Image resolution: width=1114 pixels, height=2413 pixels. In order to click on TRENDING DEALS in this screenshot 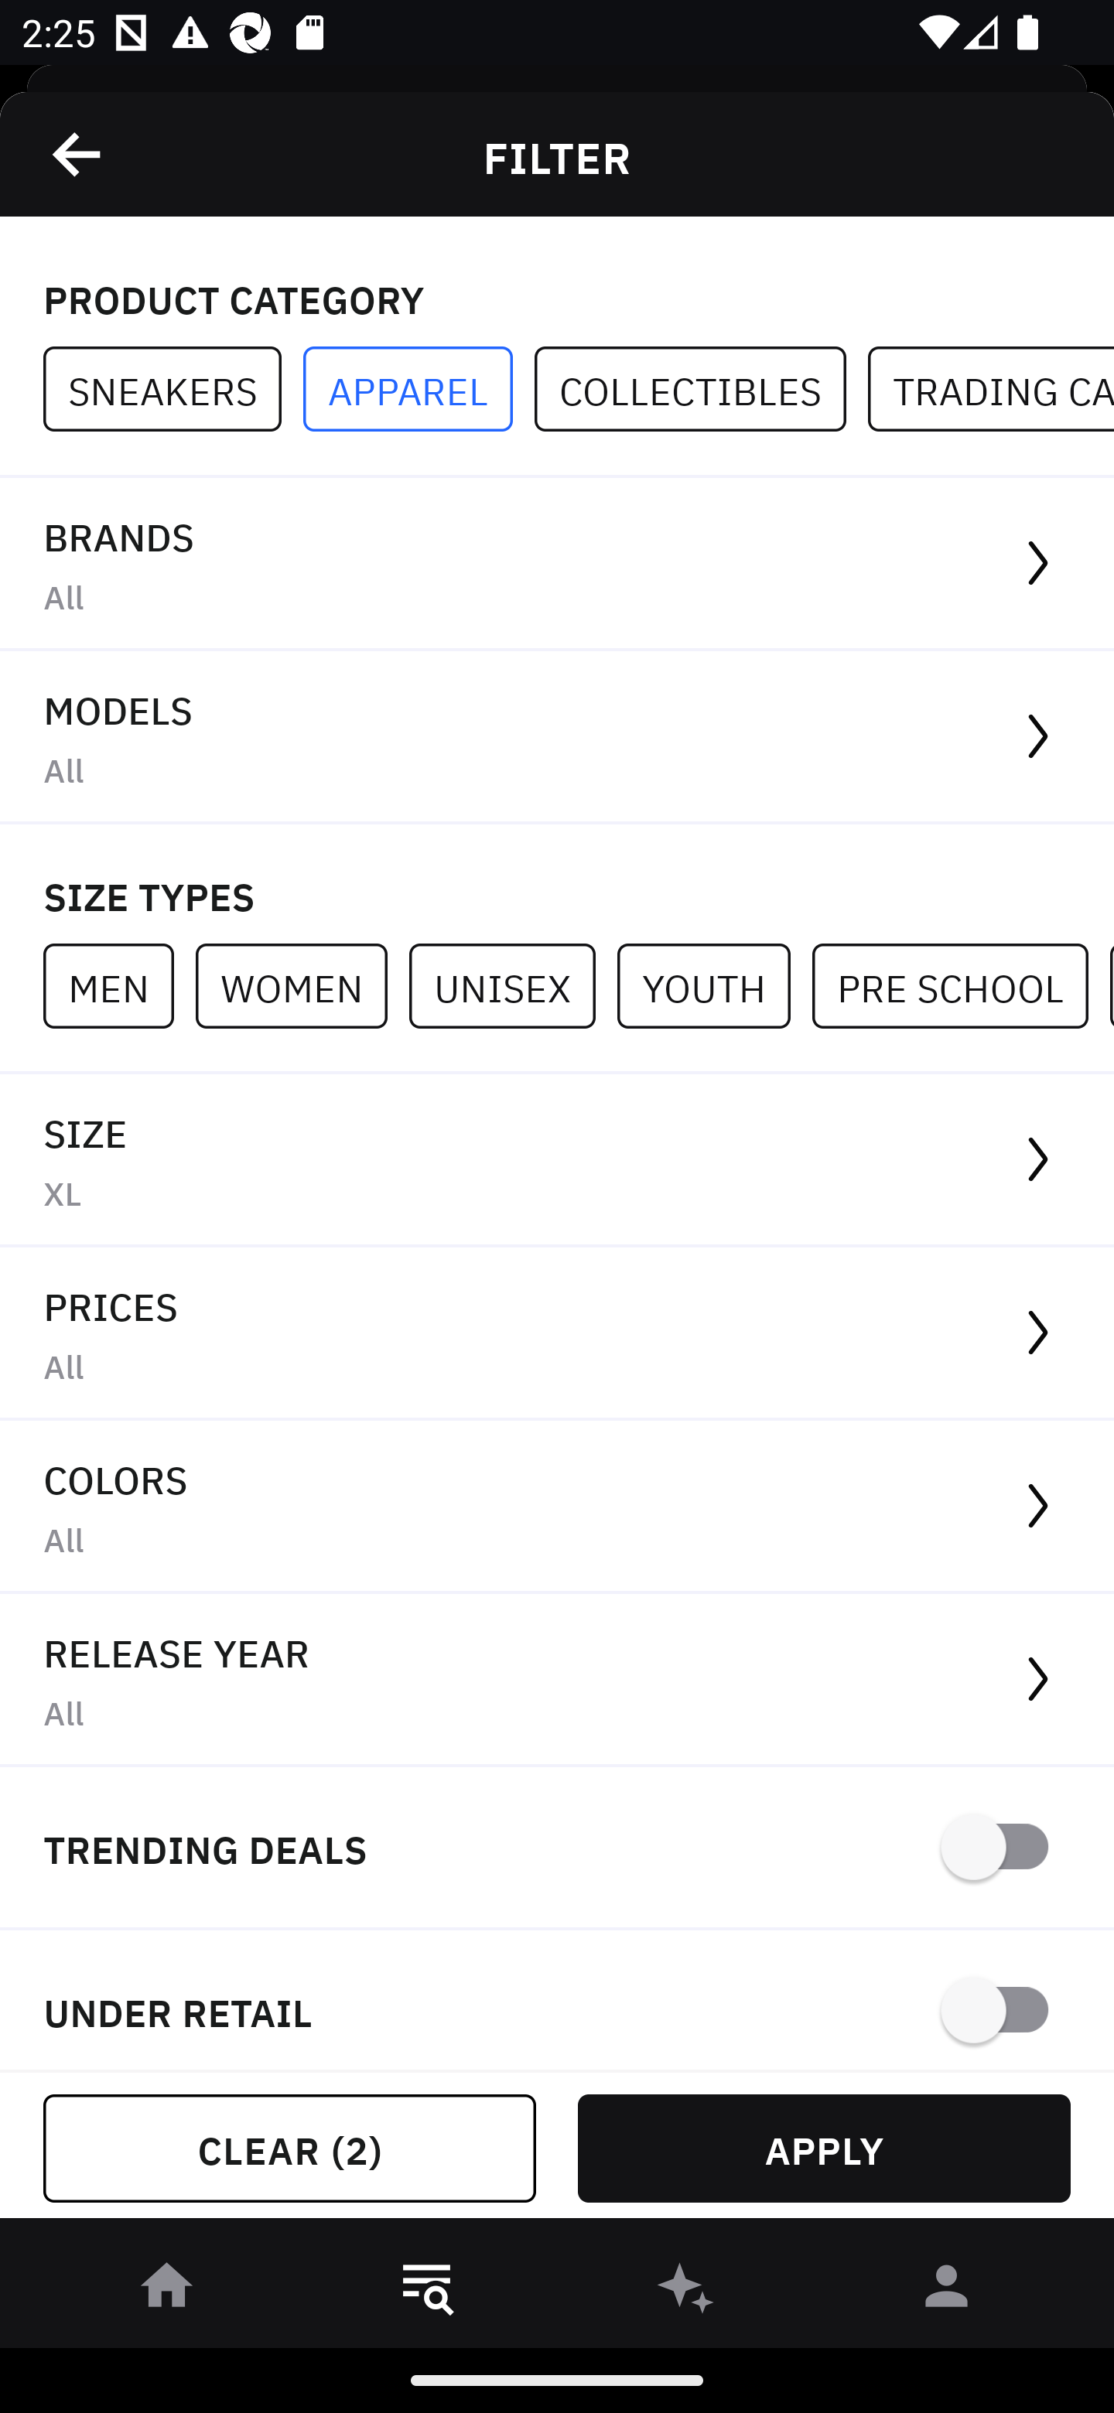, I will do `click(557, 1848)`.